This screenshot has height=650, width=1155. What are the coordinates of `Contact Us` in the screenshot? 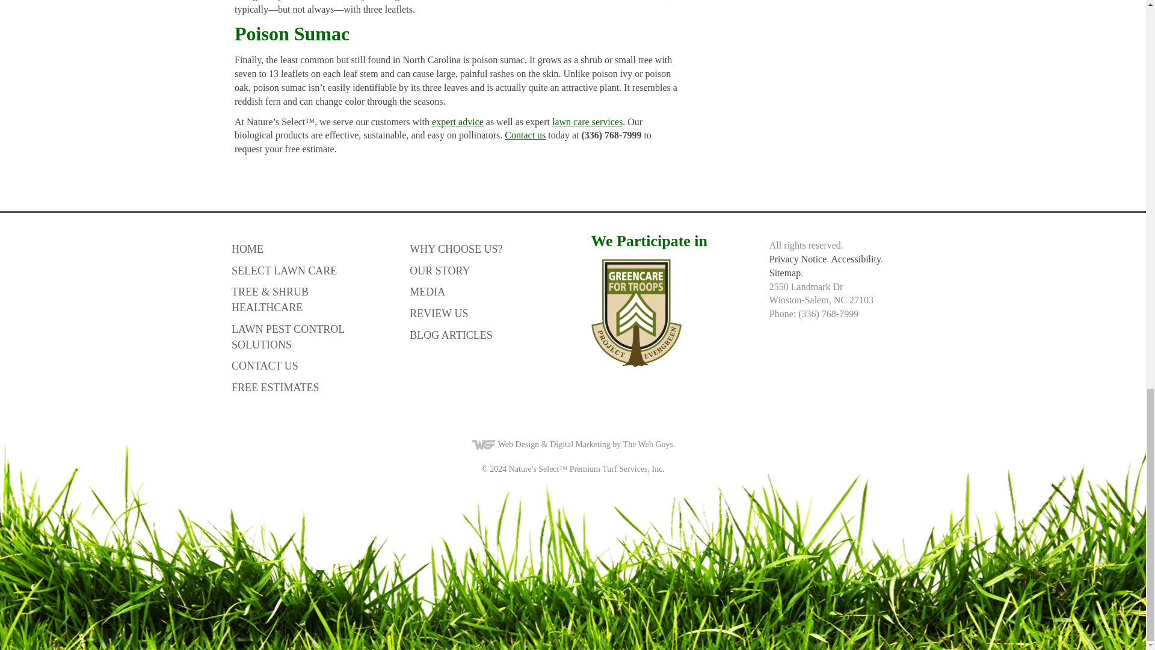 It's located at (306, 364).